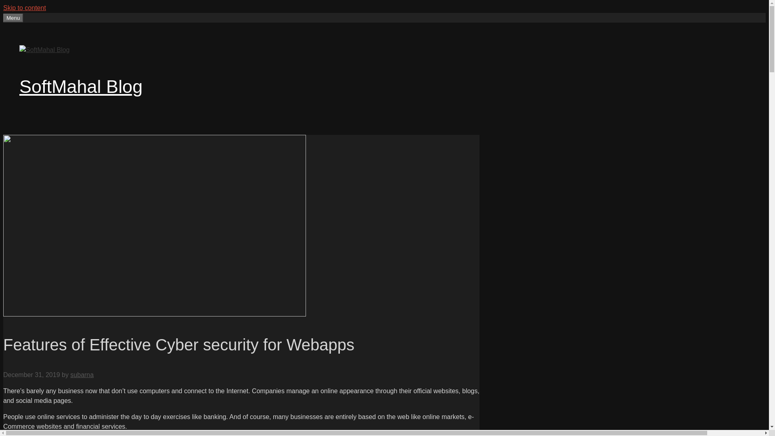 Image resolution: width=775 pixels, height=436 pixels. I want to click on Skip to content, so click(24, 8).